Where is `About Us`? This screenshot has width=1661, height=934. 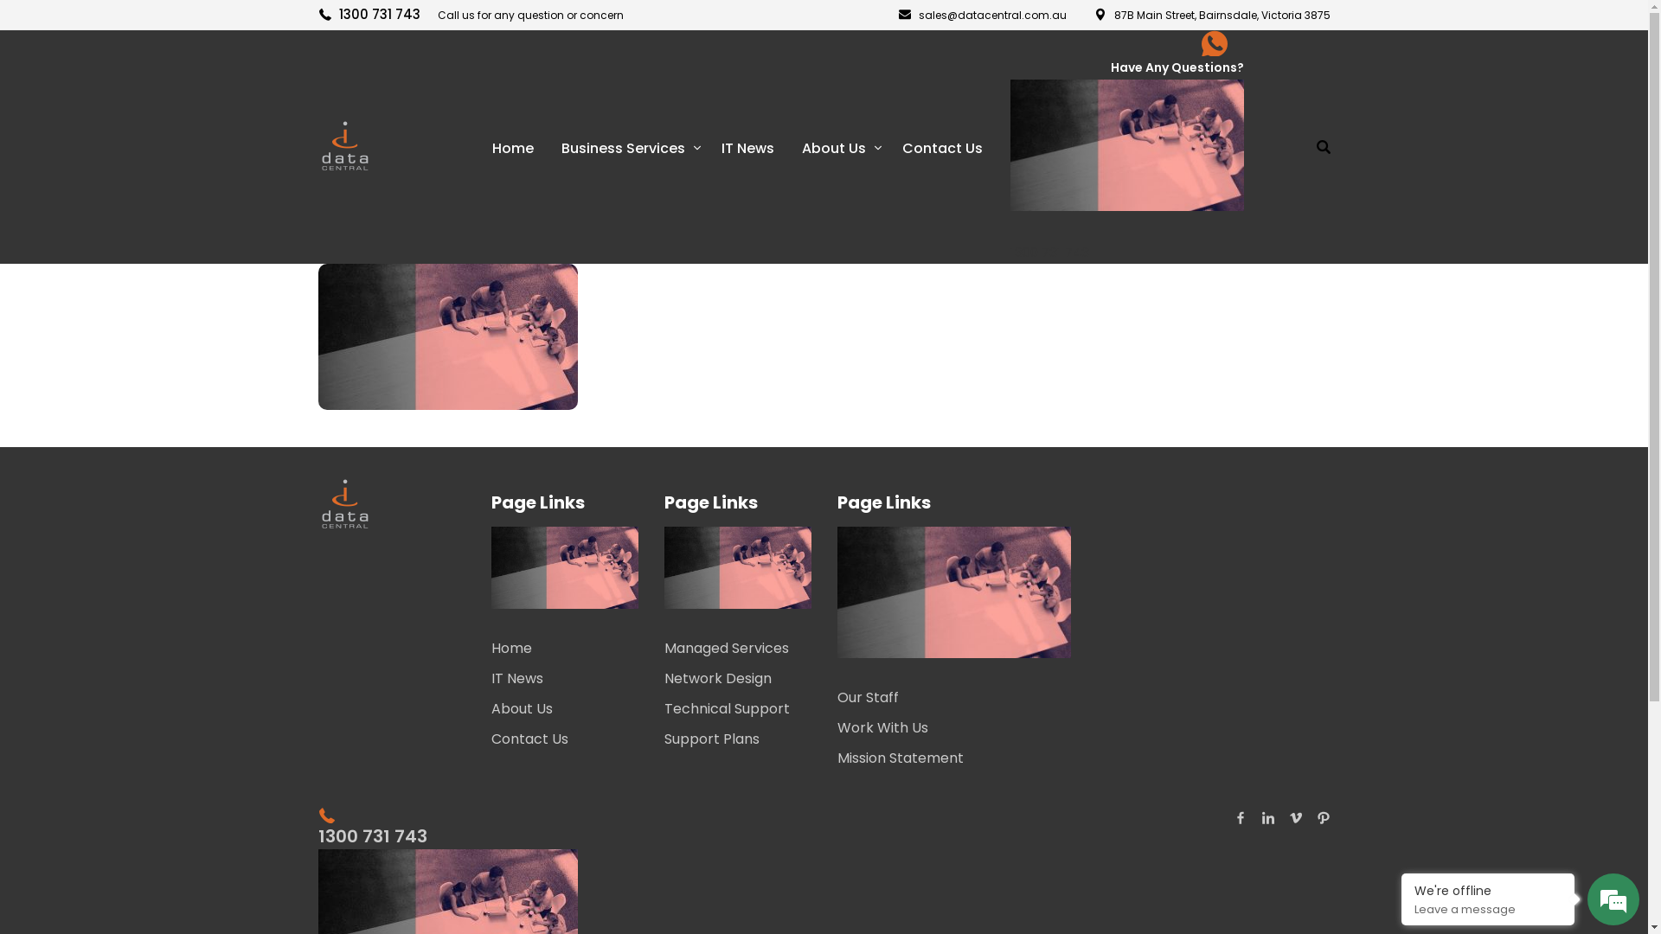
About Us is located at coordinates (559, 709).